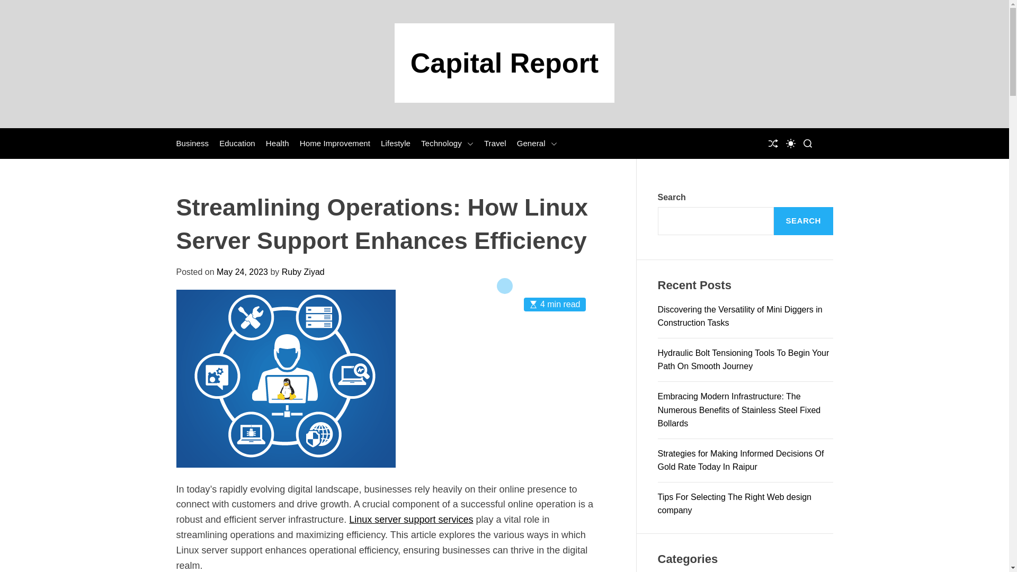 The height and width of the screenshot is (572, 1017). Describe the element at coordinates (303, 272) in the screenshot. I see `Ruby Ziyad` at that location.